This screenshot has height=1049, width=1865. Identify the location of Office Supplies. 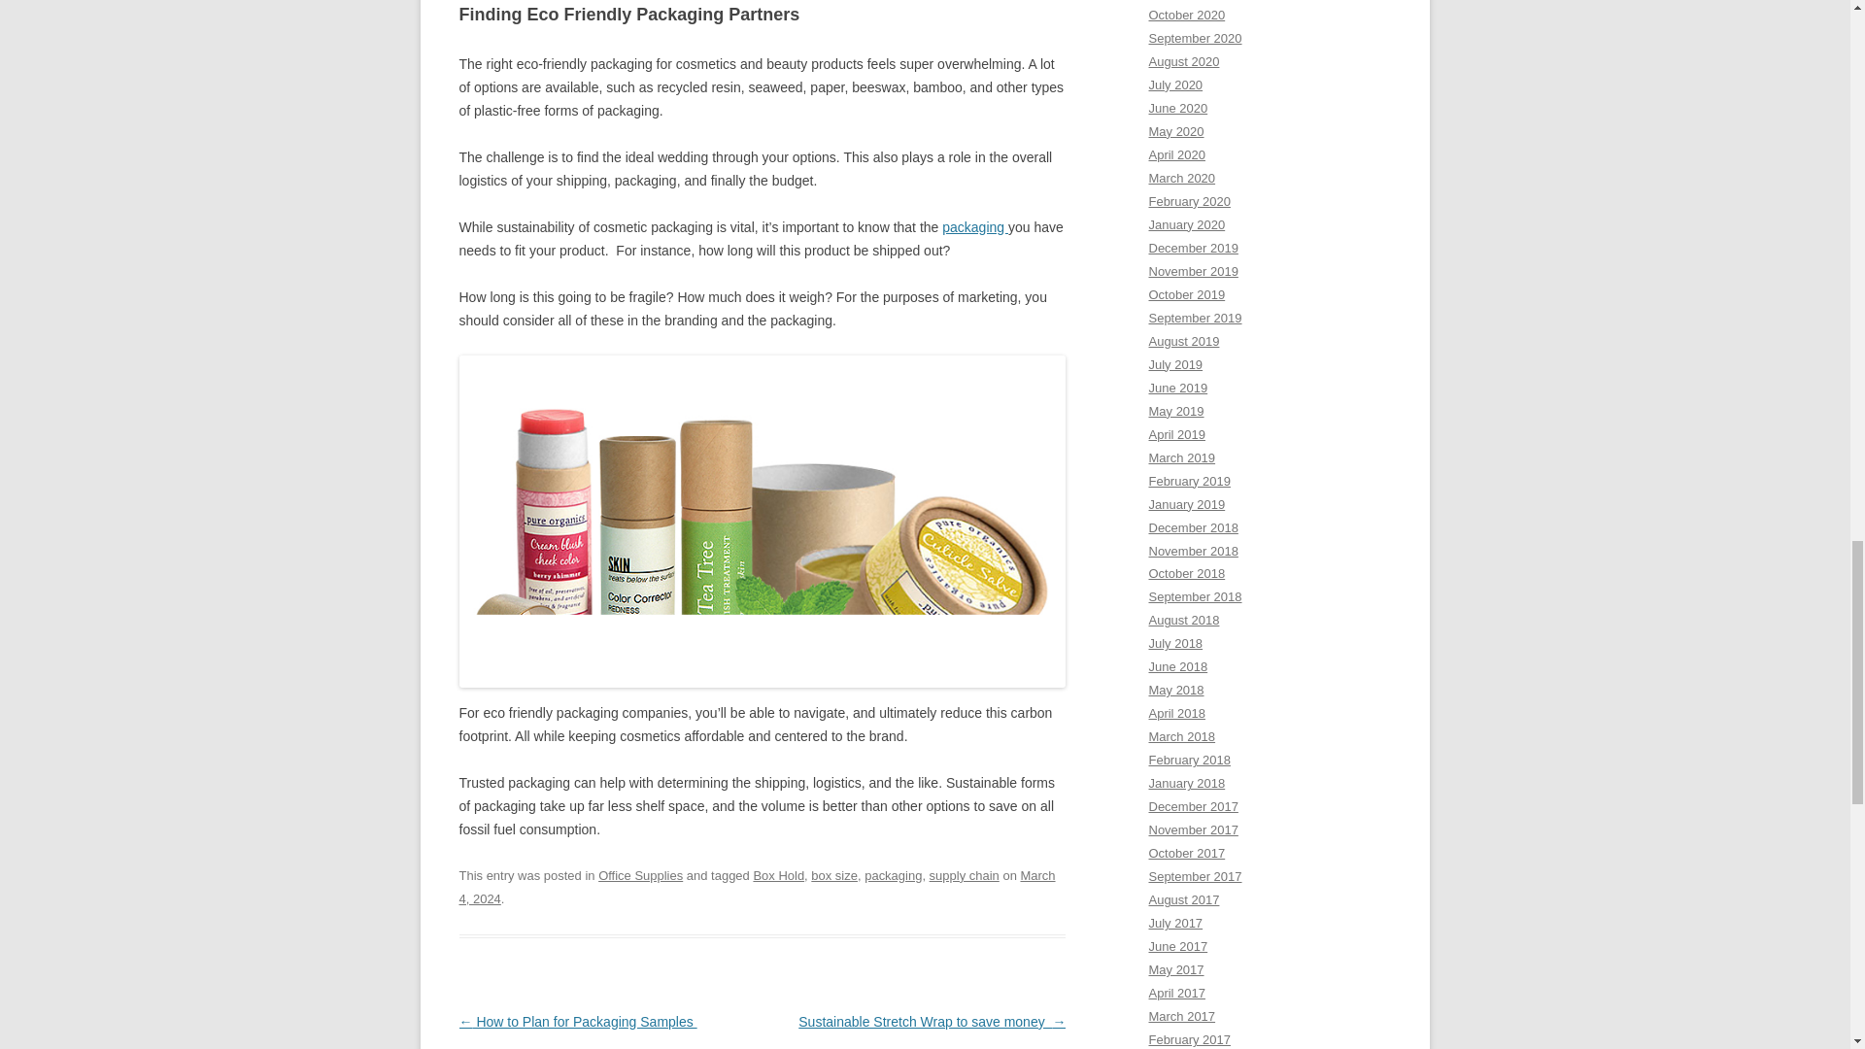
(640, 876).